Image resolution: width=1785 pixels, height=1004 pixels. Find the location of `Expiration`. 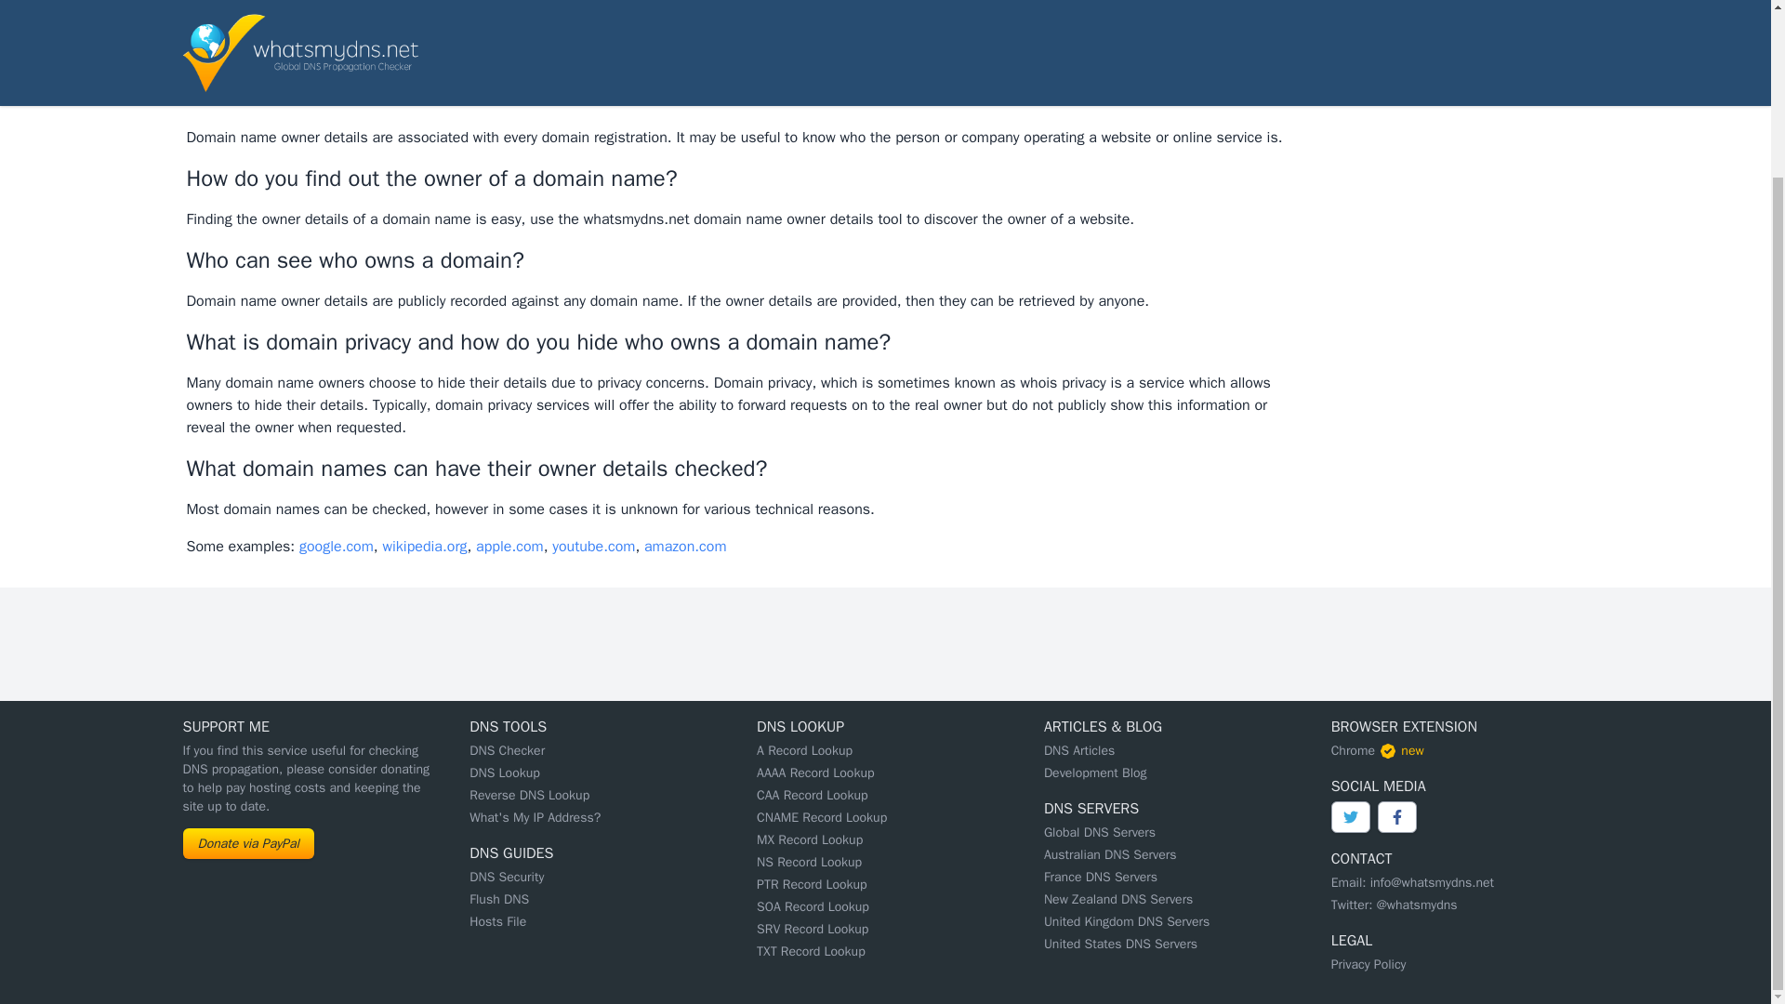

Expiration is located at coordinates (286, 86).